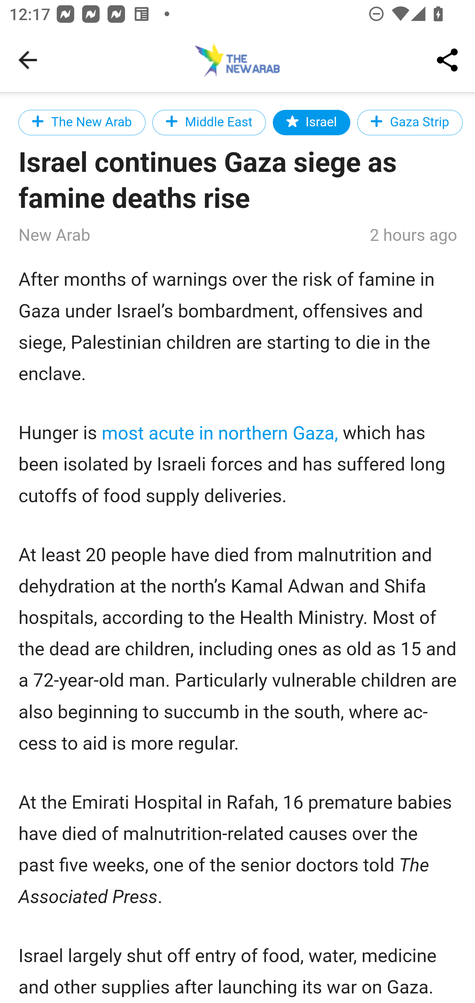  I want to click on Middle East, so click(208, 122).